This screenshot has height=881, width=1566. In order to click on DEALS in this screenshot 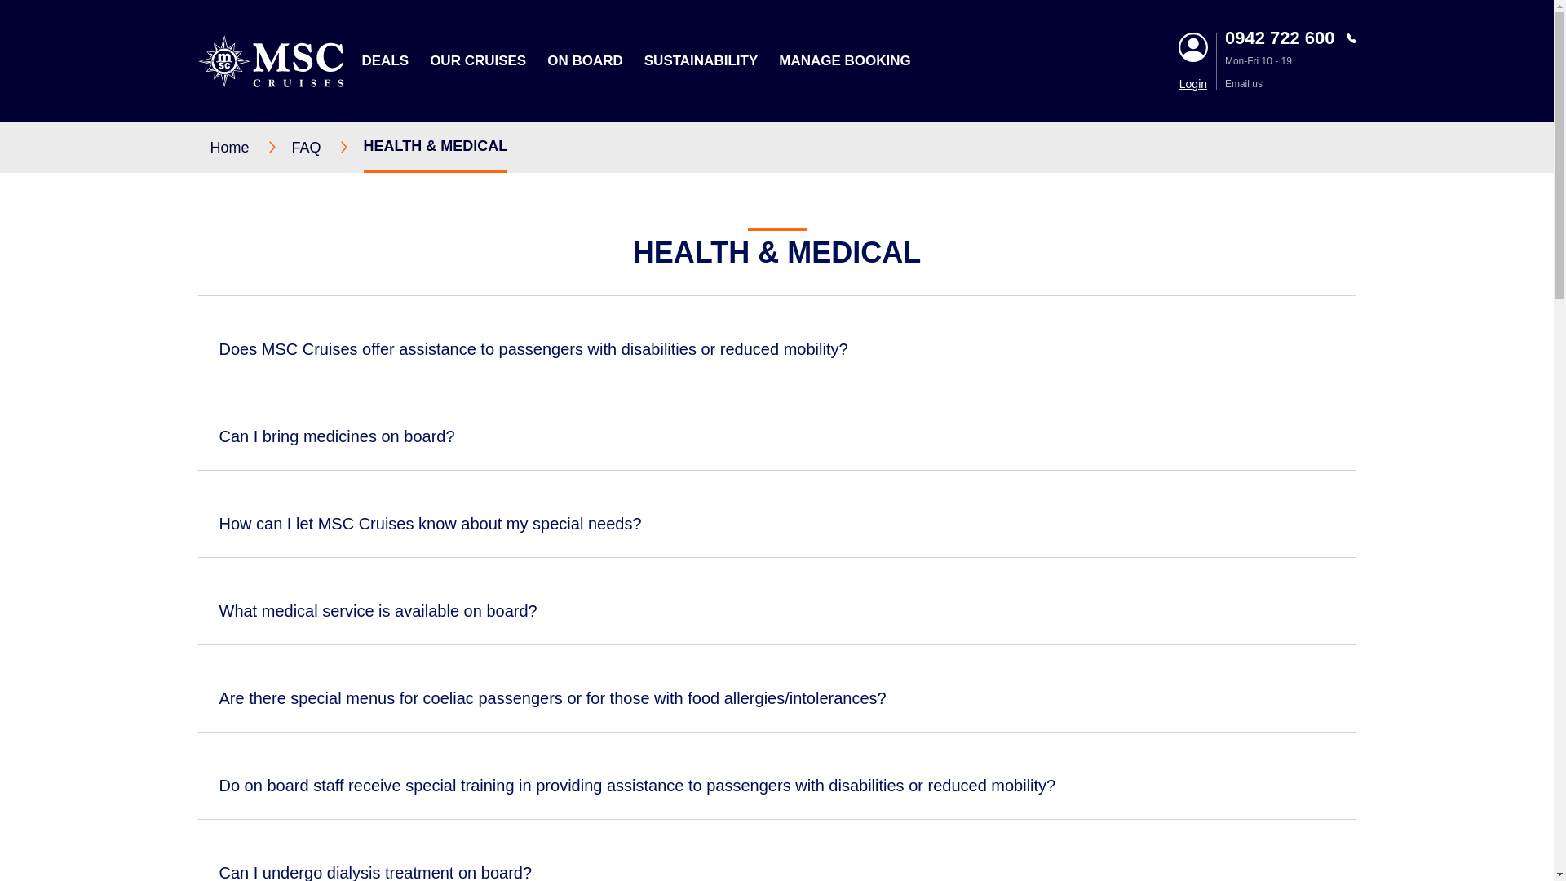, I will do `click(385, 60)`.